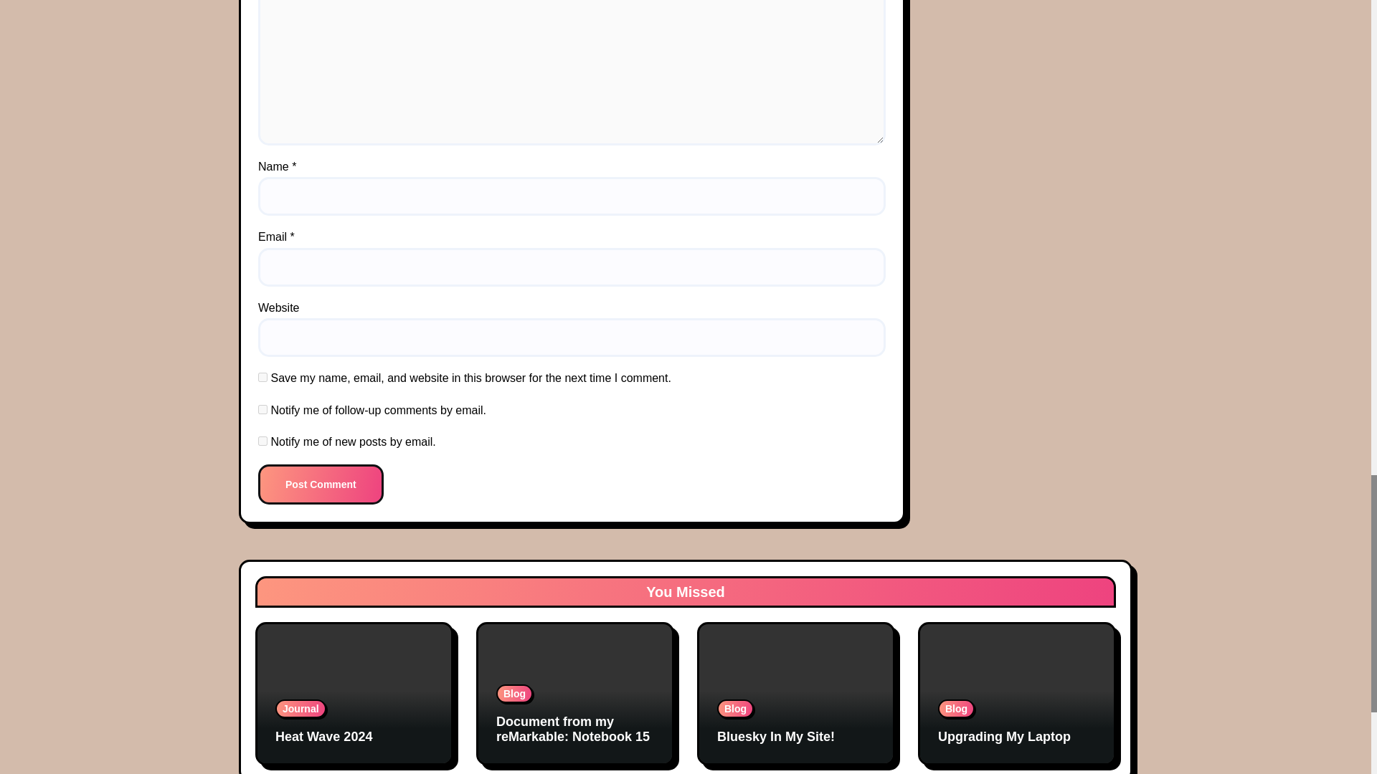  Describe the element at coordinates (323, 737) in the screenshot. I see `Permalink to: Heat Wave 2024` at that location.